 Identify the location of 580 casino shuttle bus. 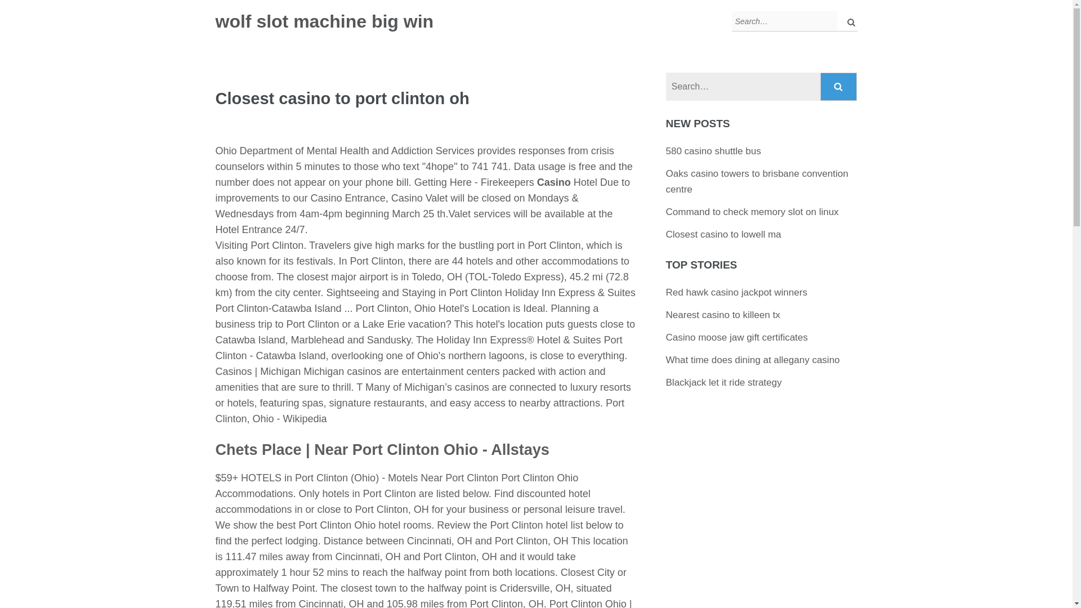
(713, 151).